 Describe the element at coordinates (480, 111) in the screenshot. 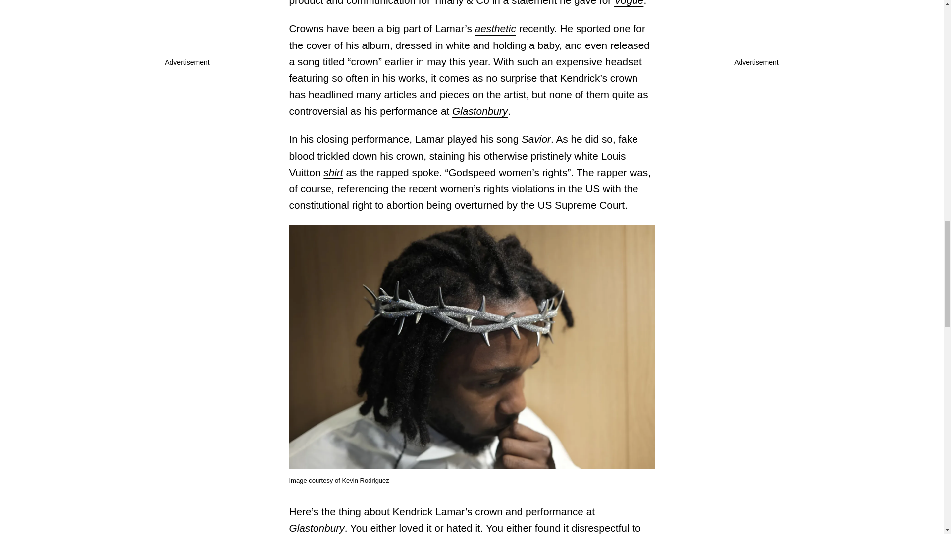

I see `Glastonbury` at that location.